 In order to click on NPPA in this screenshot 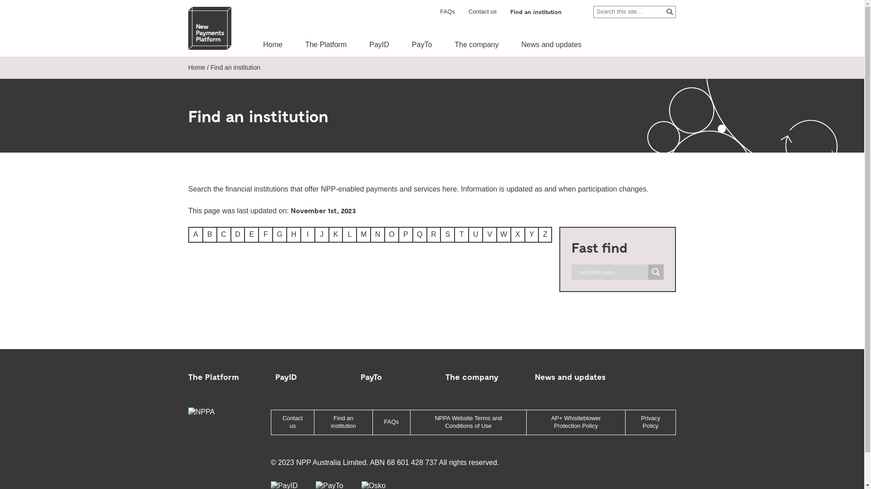, I will do `click(210, 412)`.